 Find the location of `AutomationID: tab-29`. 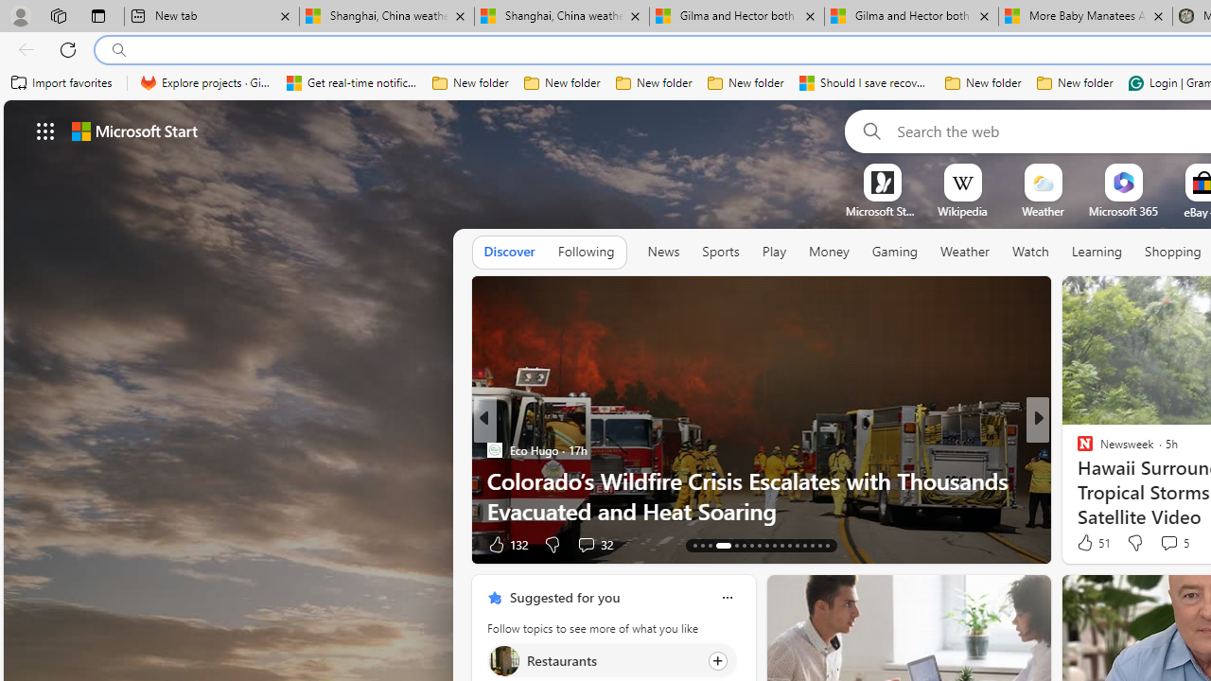

AutomationID: tab-29 is located at coordinates (797, 545).